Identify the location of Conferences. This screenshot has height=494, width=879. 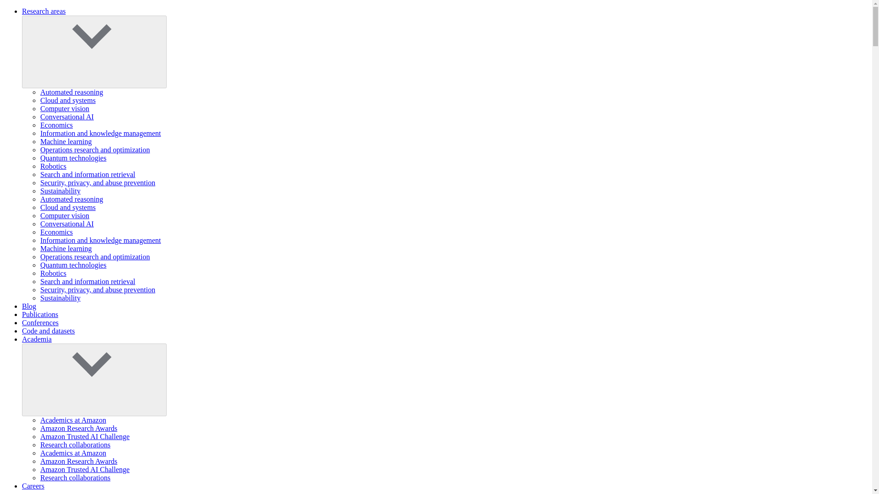
(40, 322).